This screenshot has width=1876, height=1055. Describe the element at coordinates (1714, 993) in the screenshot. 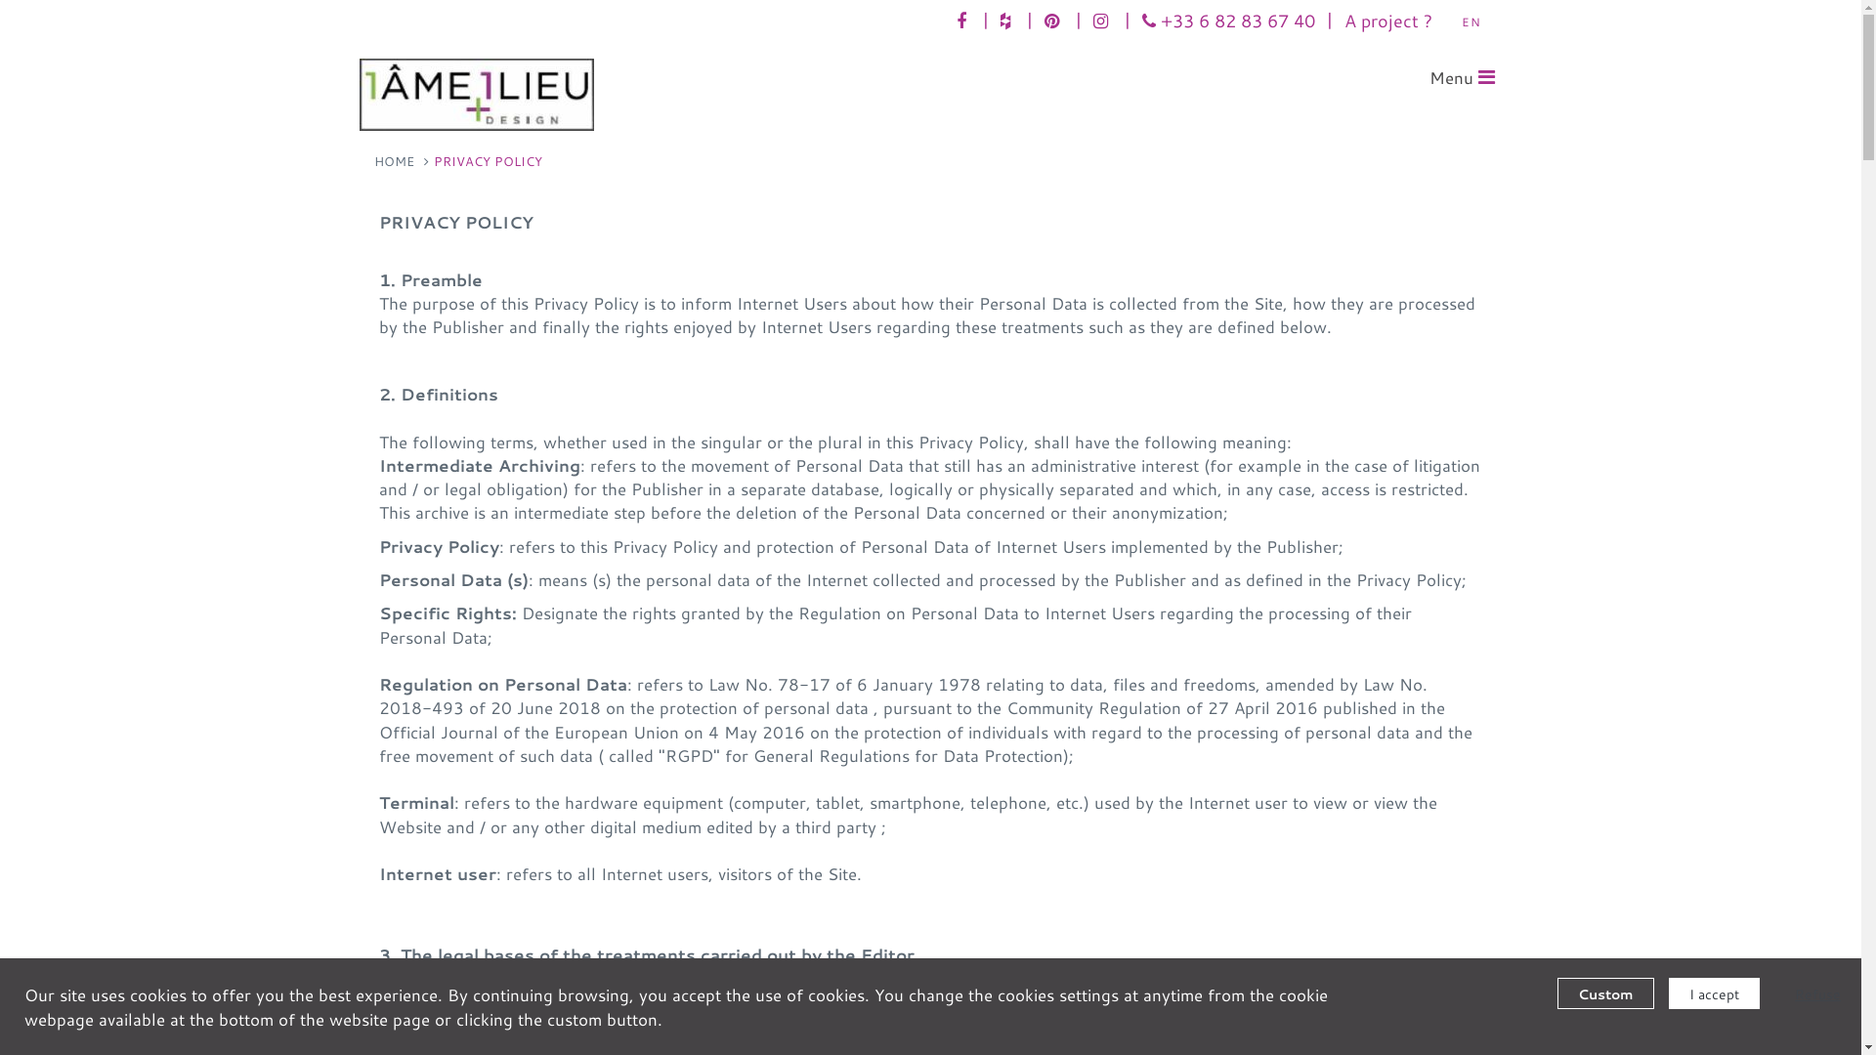

I see `I accept` at that location.